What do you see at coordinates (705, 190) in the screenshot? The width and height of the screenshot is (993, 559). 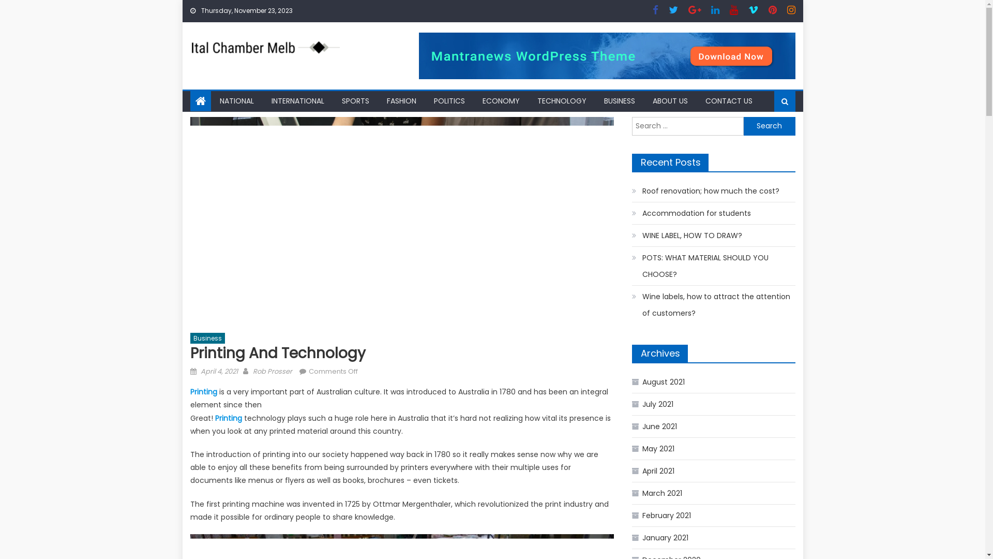 I see `Roof renovation; how much the cost?` at bounding box center [705, 190].